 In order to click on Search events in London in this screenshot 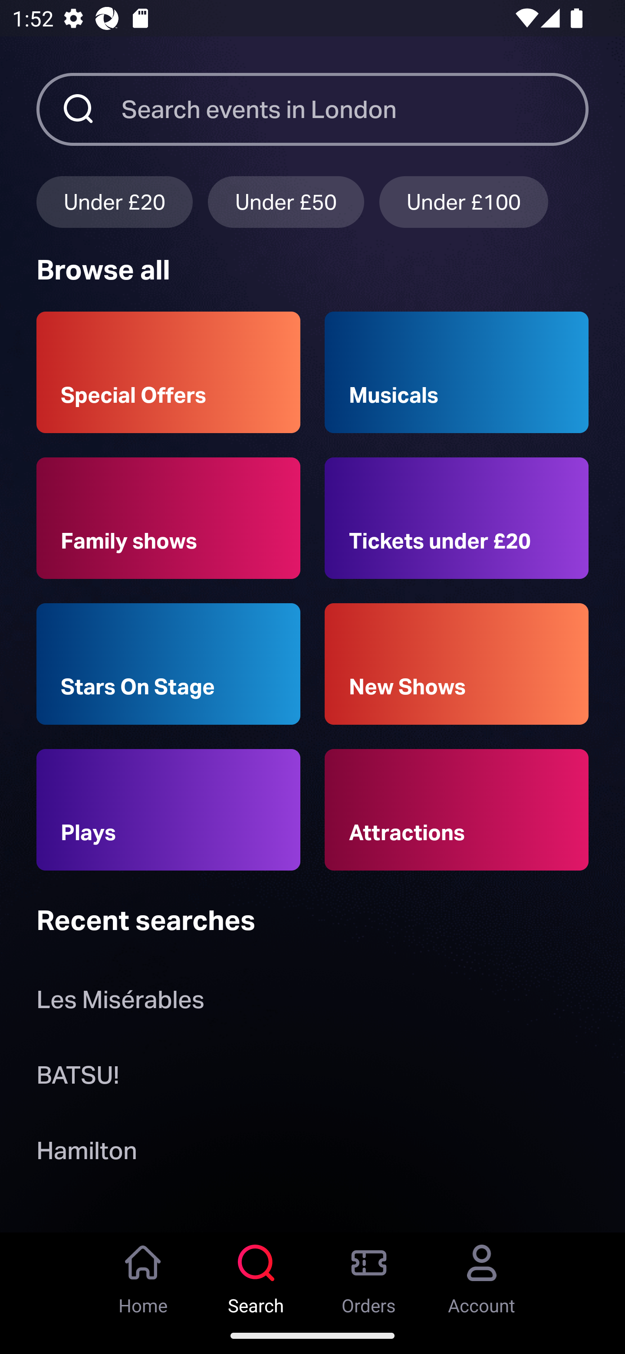, I will do `click(355, 109)`.